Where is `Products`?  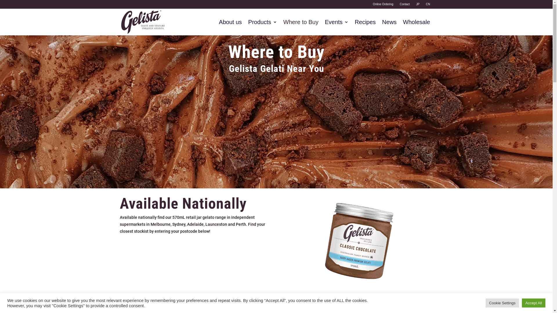
Products is located at coordinates (263, 23).